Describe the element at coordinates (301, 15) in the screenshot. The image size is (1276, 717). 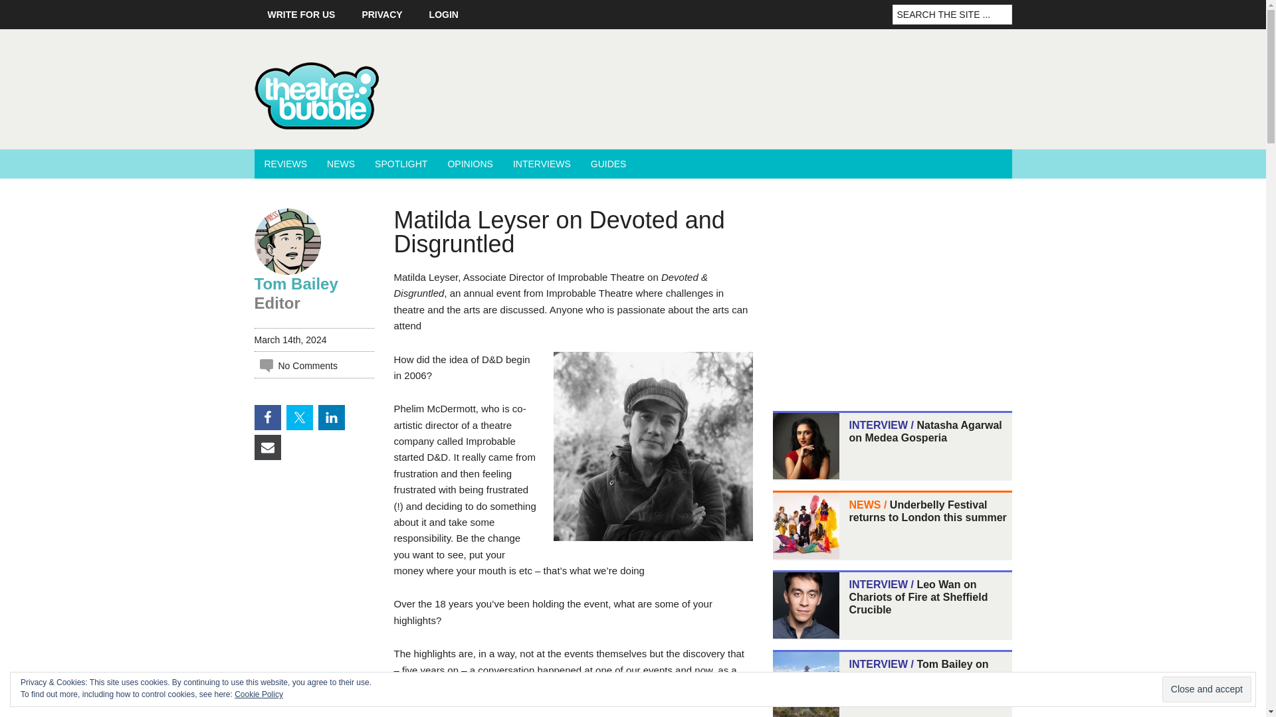
I see `WRITE FOR US` at that location.